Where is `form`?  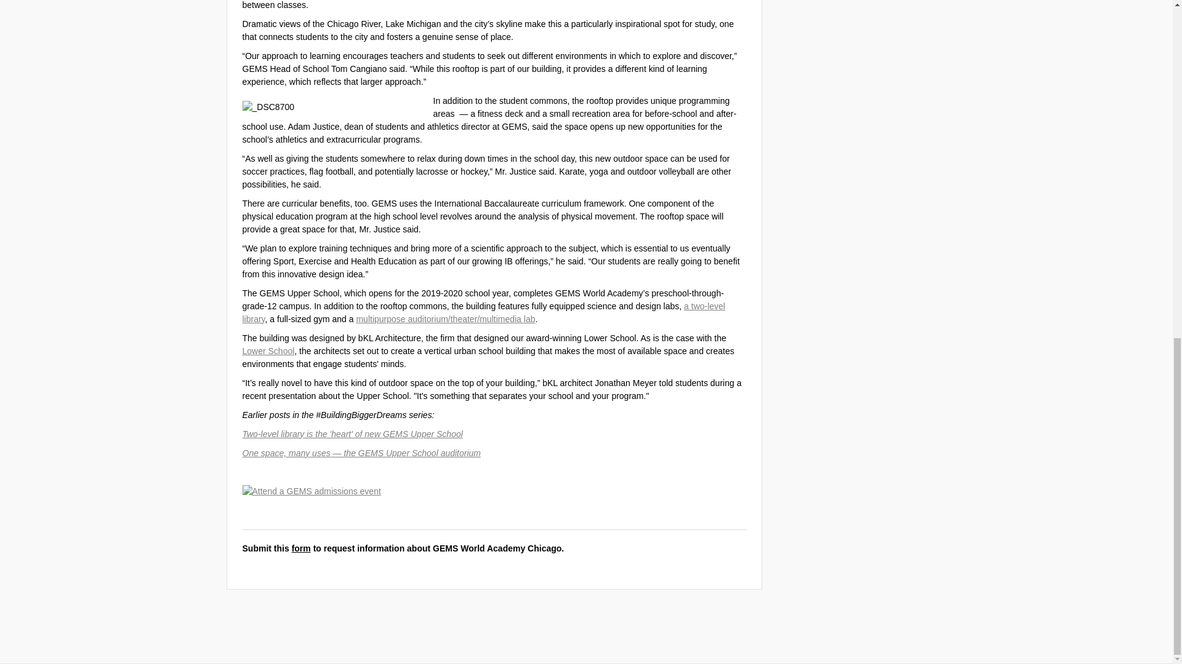
form is located at coordinates (301, 547).